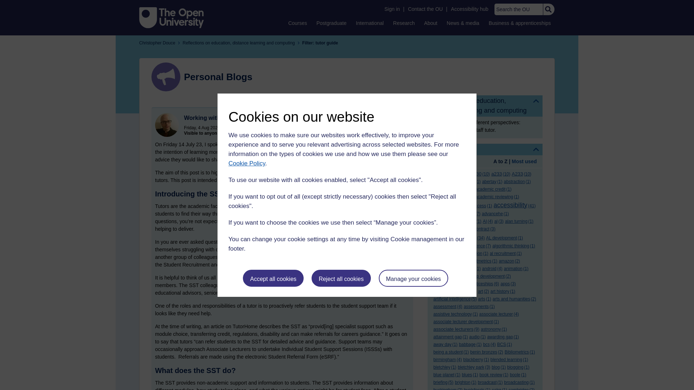 The width and height of the screenshot is (694, 390). Describe the element at coordinates (470, 9) in the screenshot. I see `Accessibility hub` at that location.